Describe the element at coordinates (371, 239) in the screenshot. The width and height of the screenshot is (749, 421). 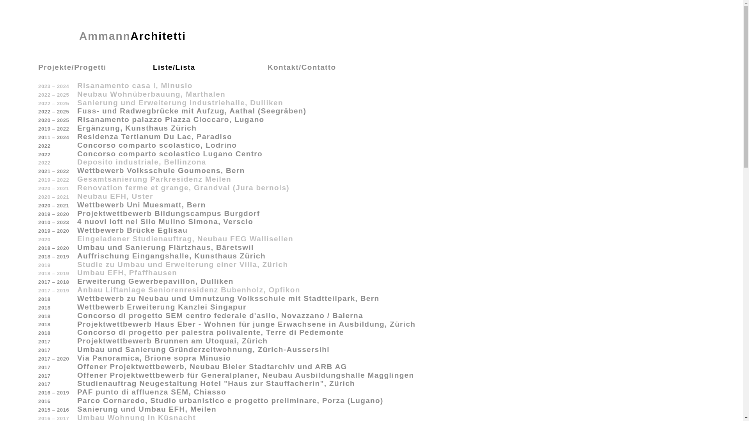
I see `2020
Eingeladener Studienauftrag, Neubau FEG Wallisellen` at that location.